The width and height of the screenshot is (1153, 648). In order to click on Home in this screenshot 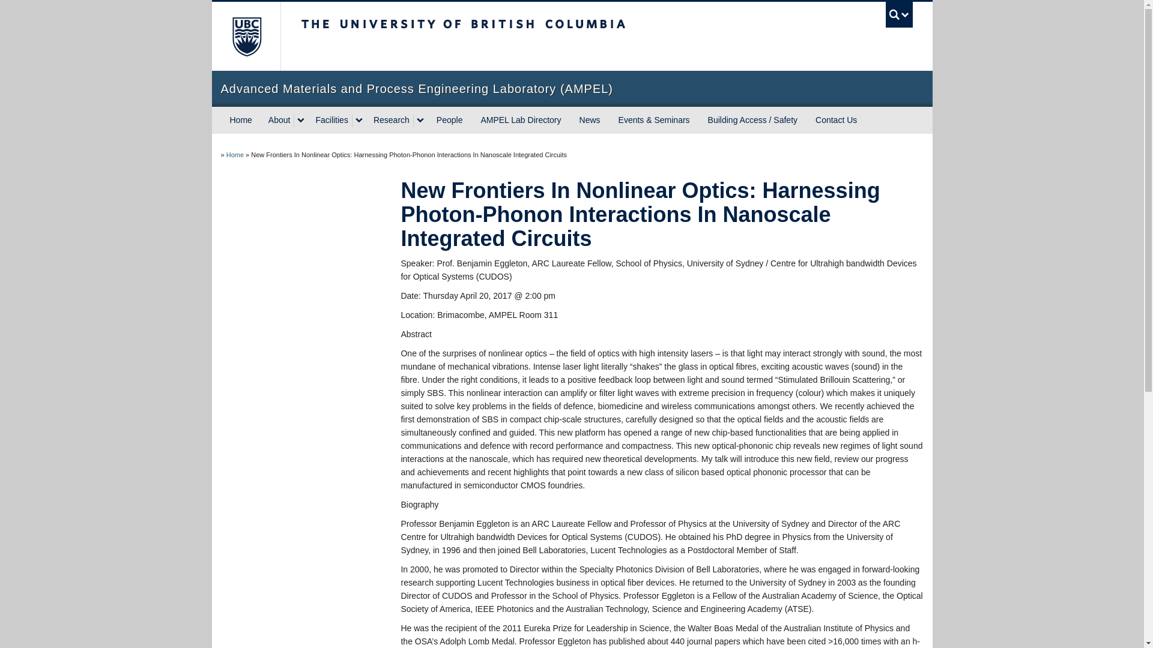, I will do `click(241, 120)`.